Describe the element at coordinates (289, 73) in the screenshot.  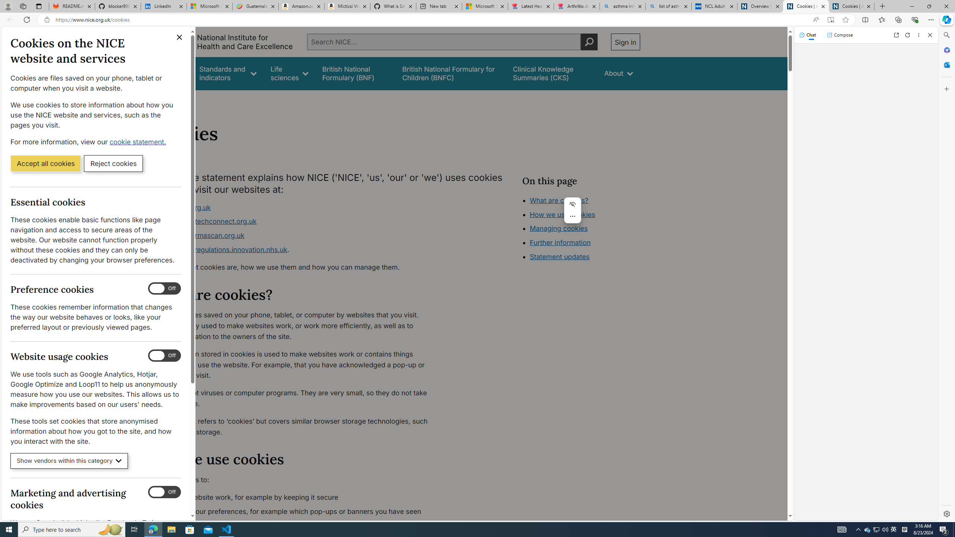
I see `Life sciences` at that location.